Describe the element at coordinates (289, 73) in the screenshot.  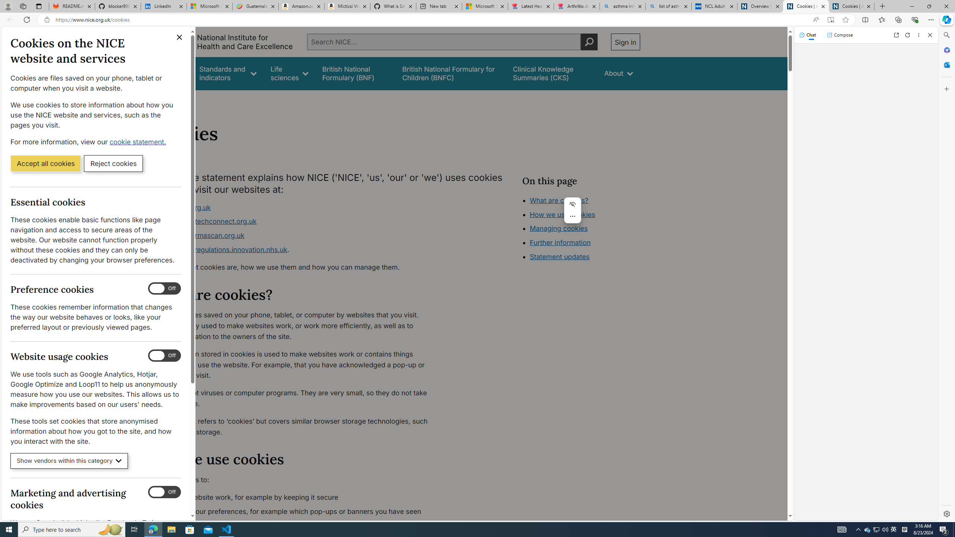
I see `Life sciences` at that location.